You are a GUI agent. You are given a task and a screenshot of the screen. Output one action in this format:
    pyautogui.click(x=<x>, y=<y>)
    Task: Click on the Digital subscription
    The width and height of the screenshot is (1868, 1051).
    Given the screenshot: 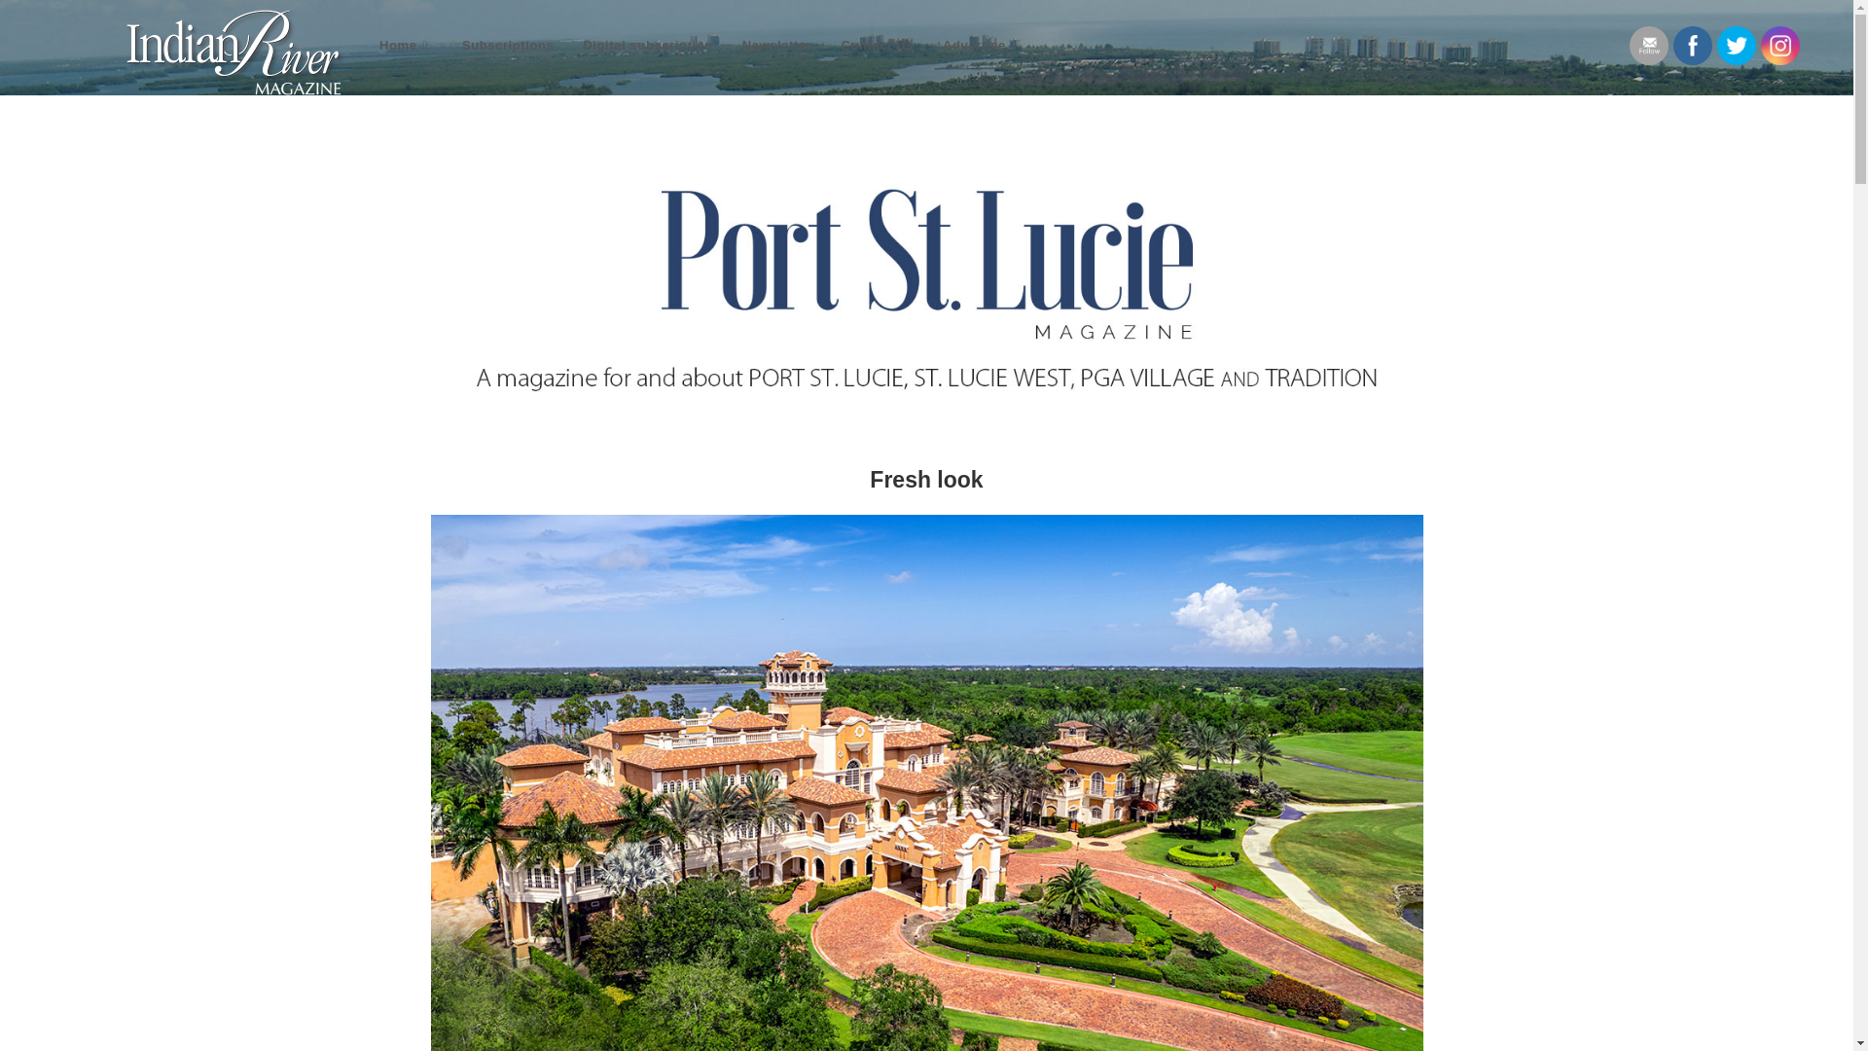 What is the action you would take?
    pyautogui.click(x=646, y=45)
    